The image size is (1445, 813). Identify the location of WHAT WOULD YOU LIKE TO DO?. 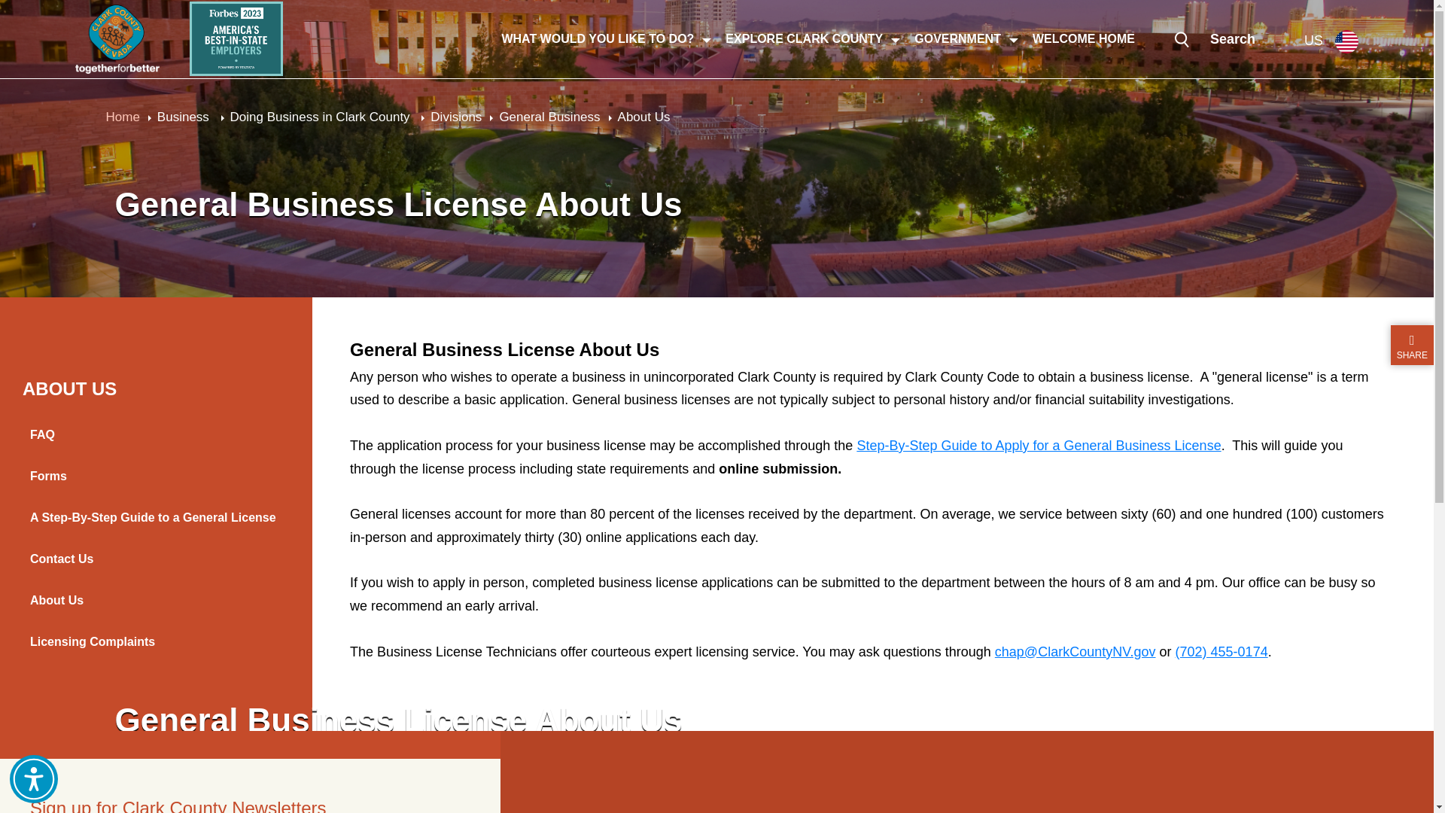
(598, 39).